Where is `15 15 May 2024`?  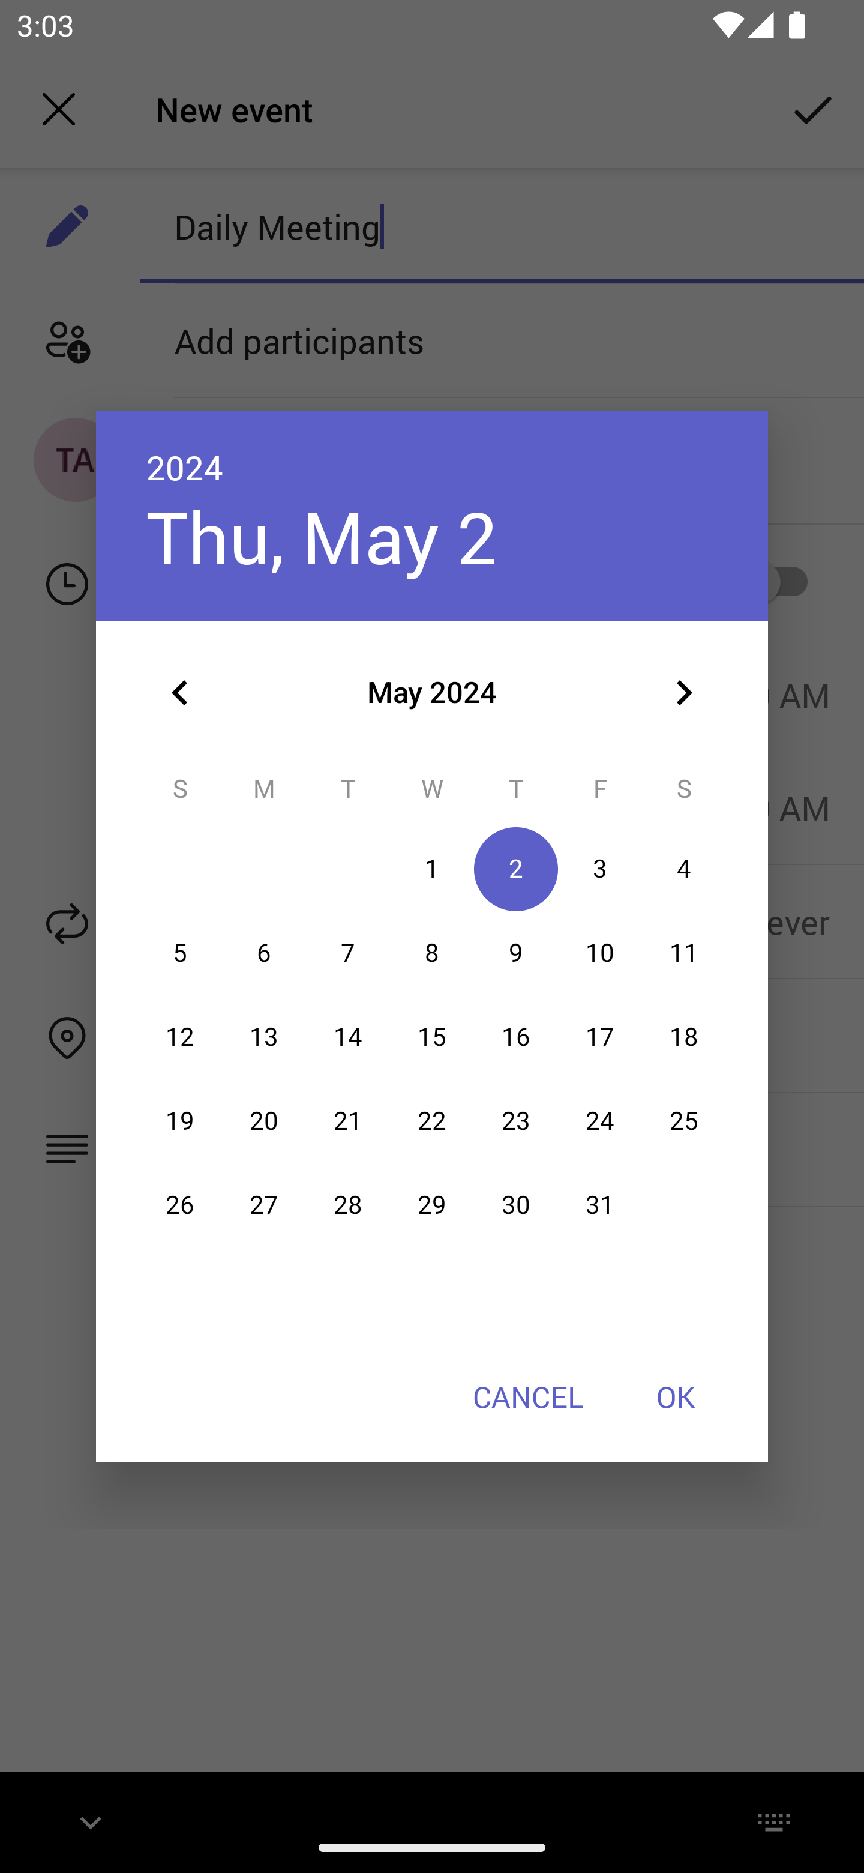 15 15 May 2024 is located at coordinates (432, 1036).